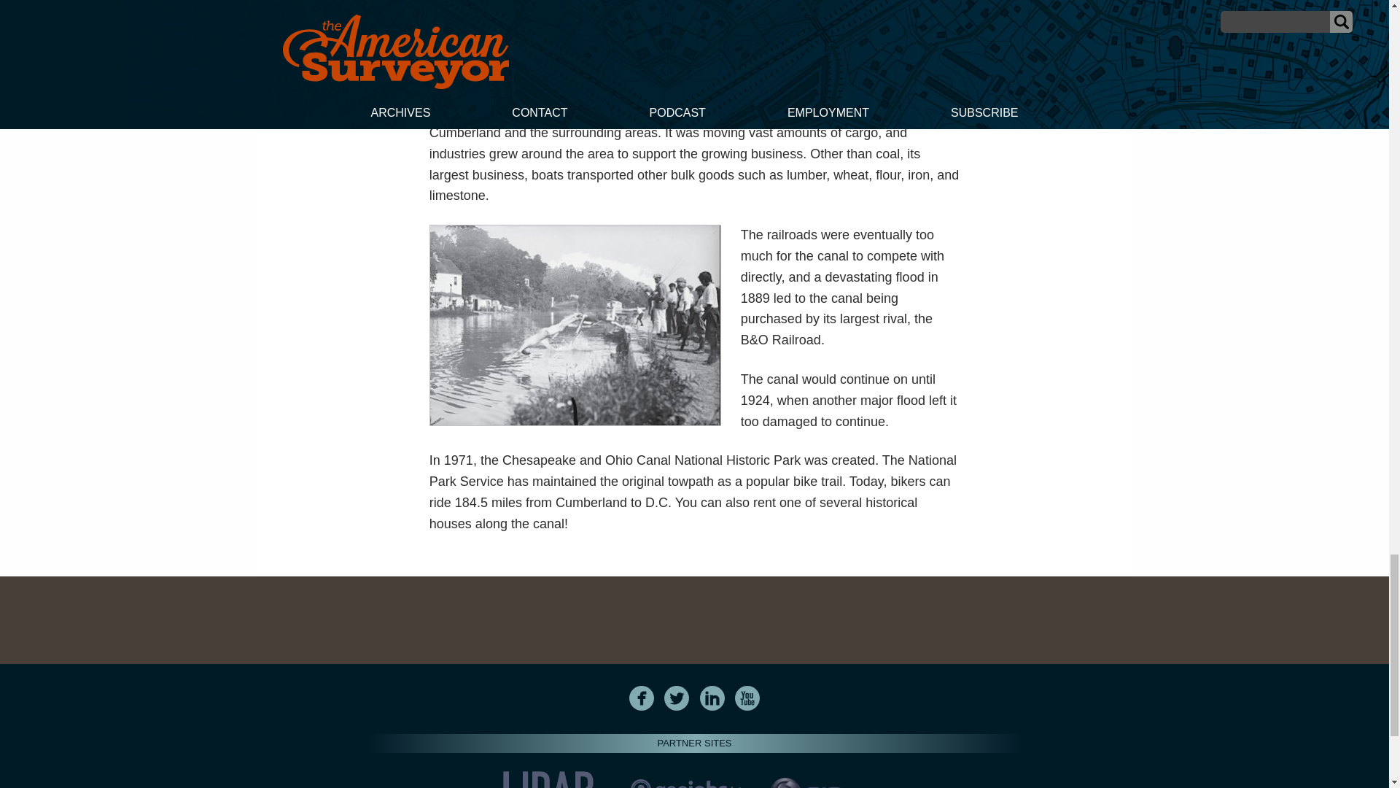 The width and height of the screenshot is (1400, 788). Describe the element at coordinates (693, 619) in the screenshot. I see `3rd party ad content` at that location.